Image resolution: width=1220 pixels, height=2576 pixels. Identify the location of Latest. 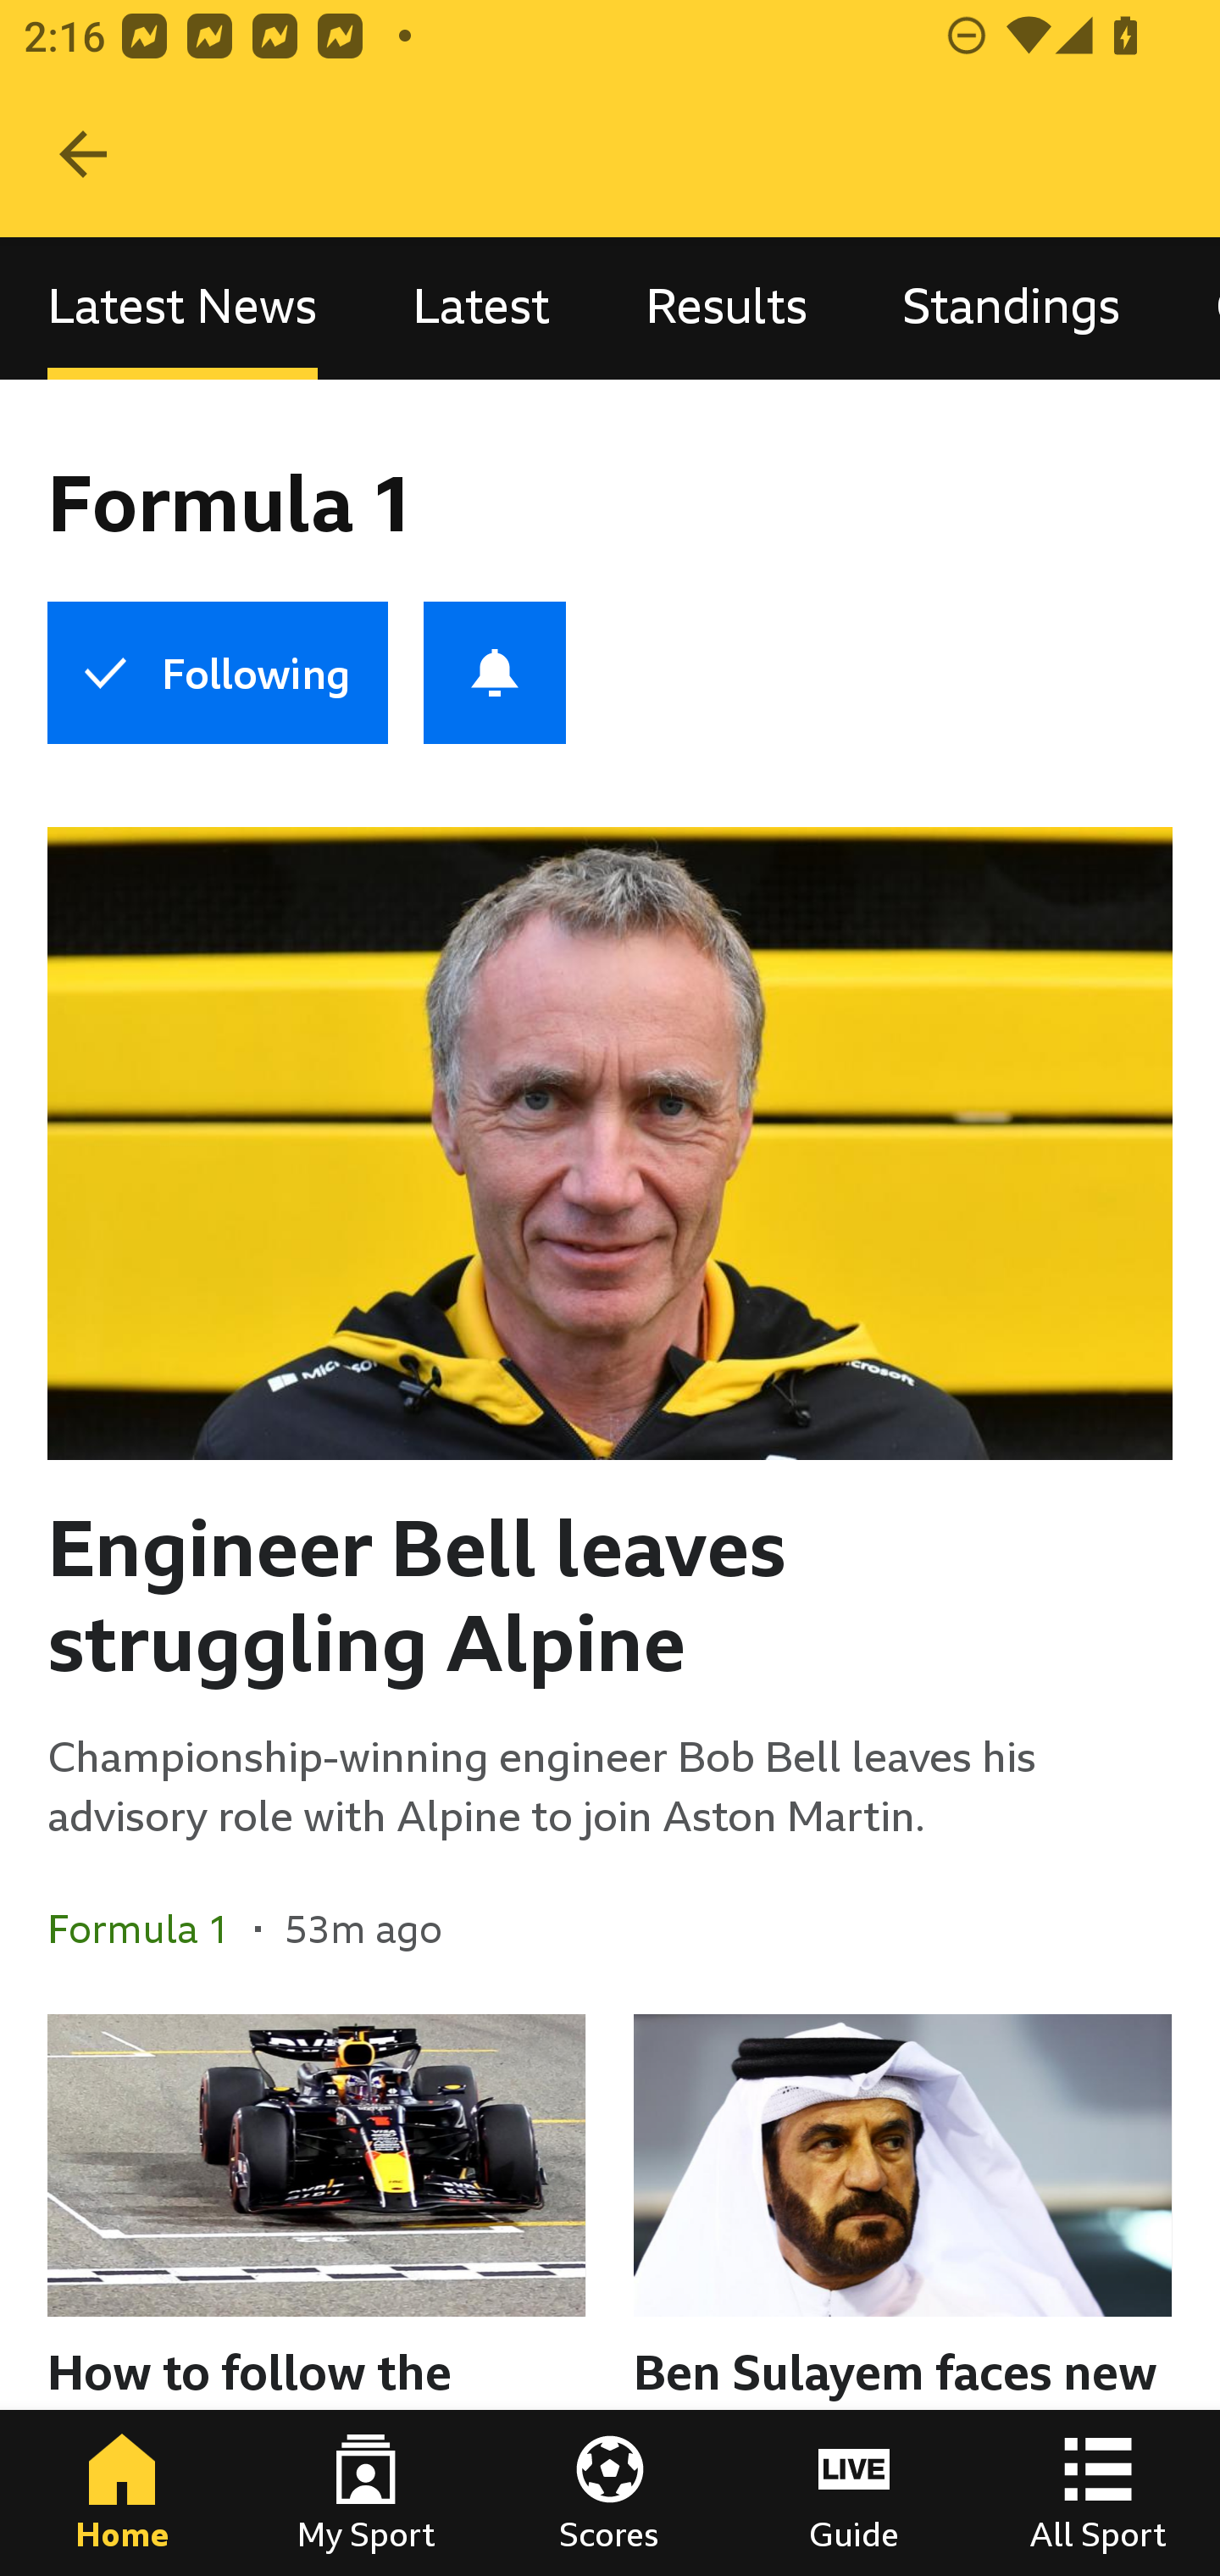
(481, 307).